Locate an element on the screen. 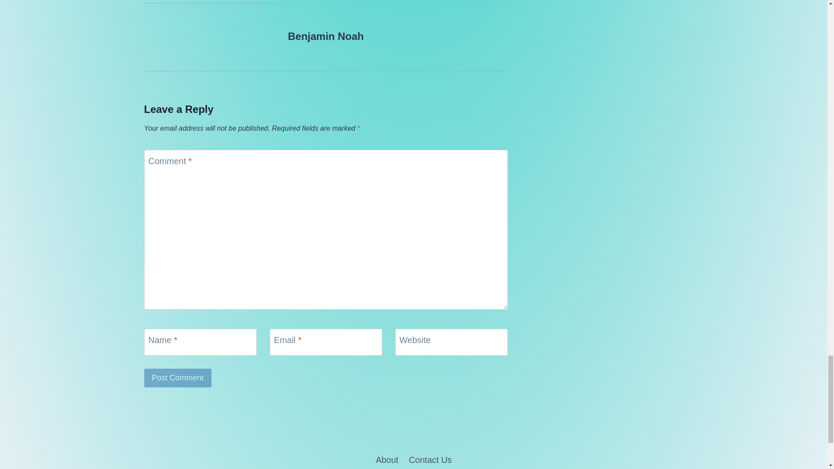 The height and width of the screenshot is (469, 834). Post Comment is located at coordinates (178, 378).